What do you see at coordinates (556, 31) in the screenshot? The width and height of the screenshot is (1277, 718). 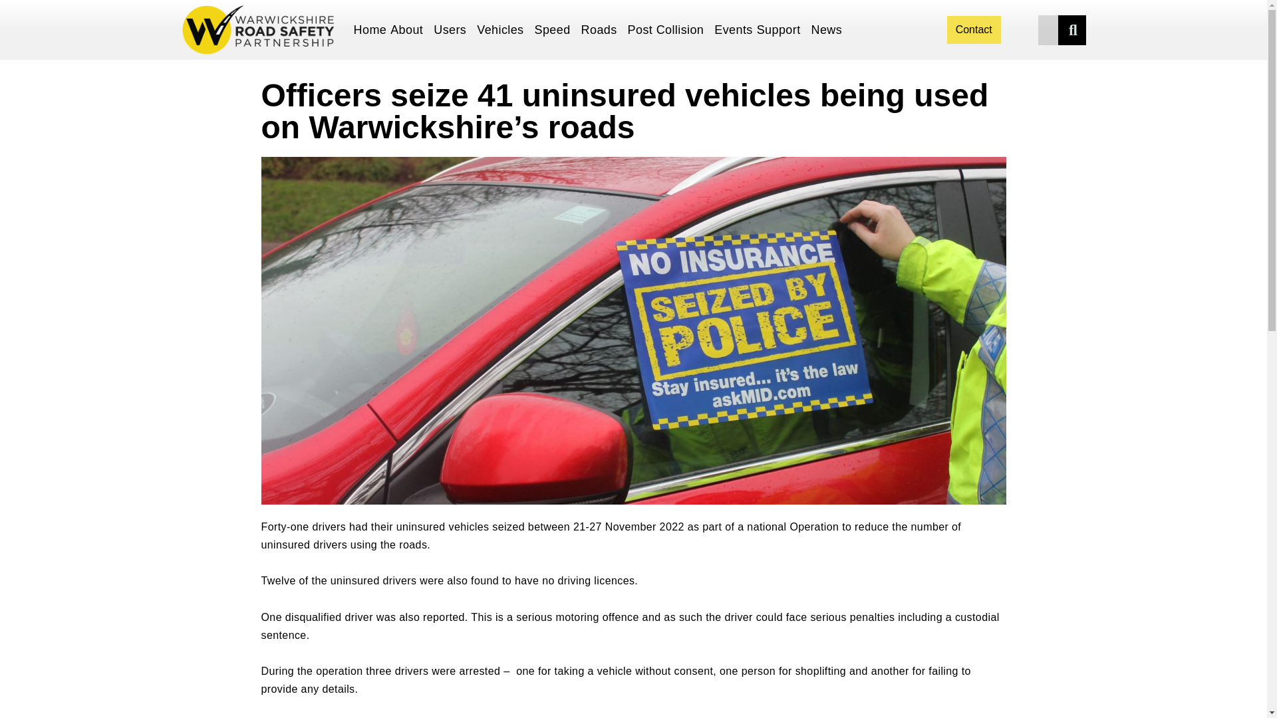 I see `Speed` at bounding box center [556, 31].